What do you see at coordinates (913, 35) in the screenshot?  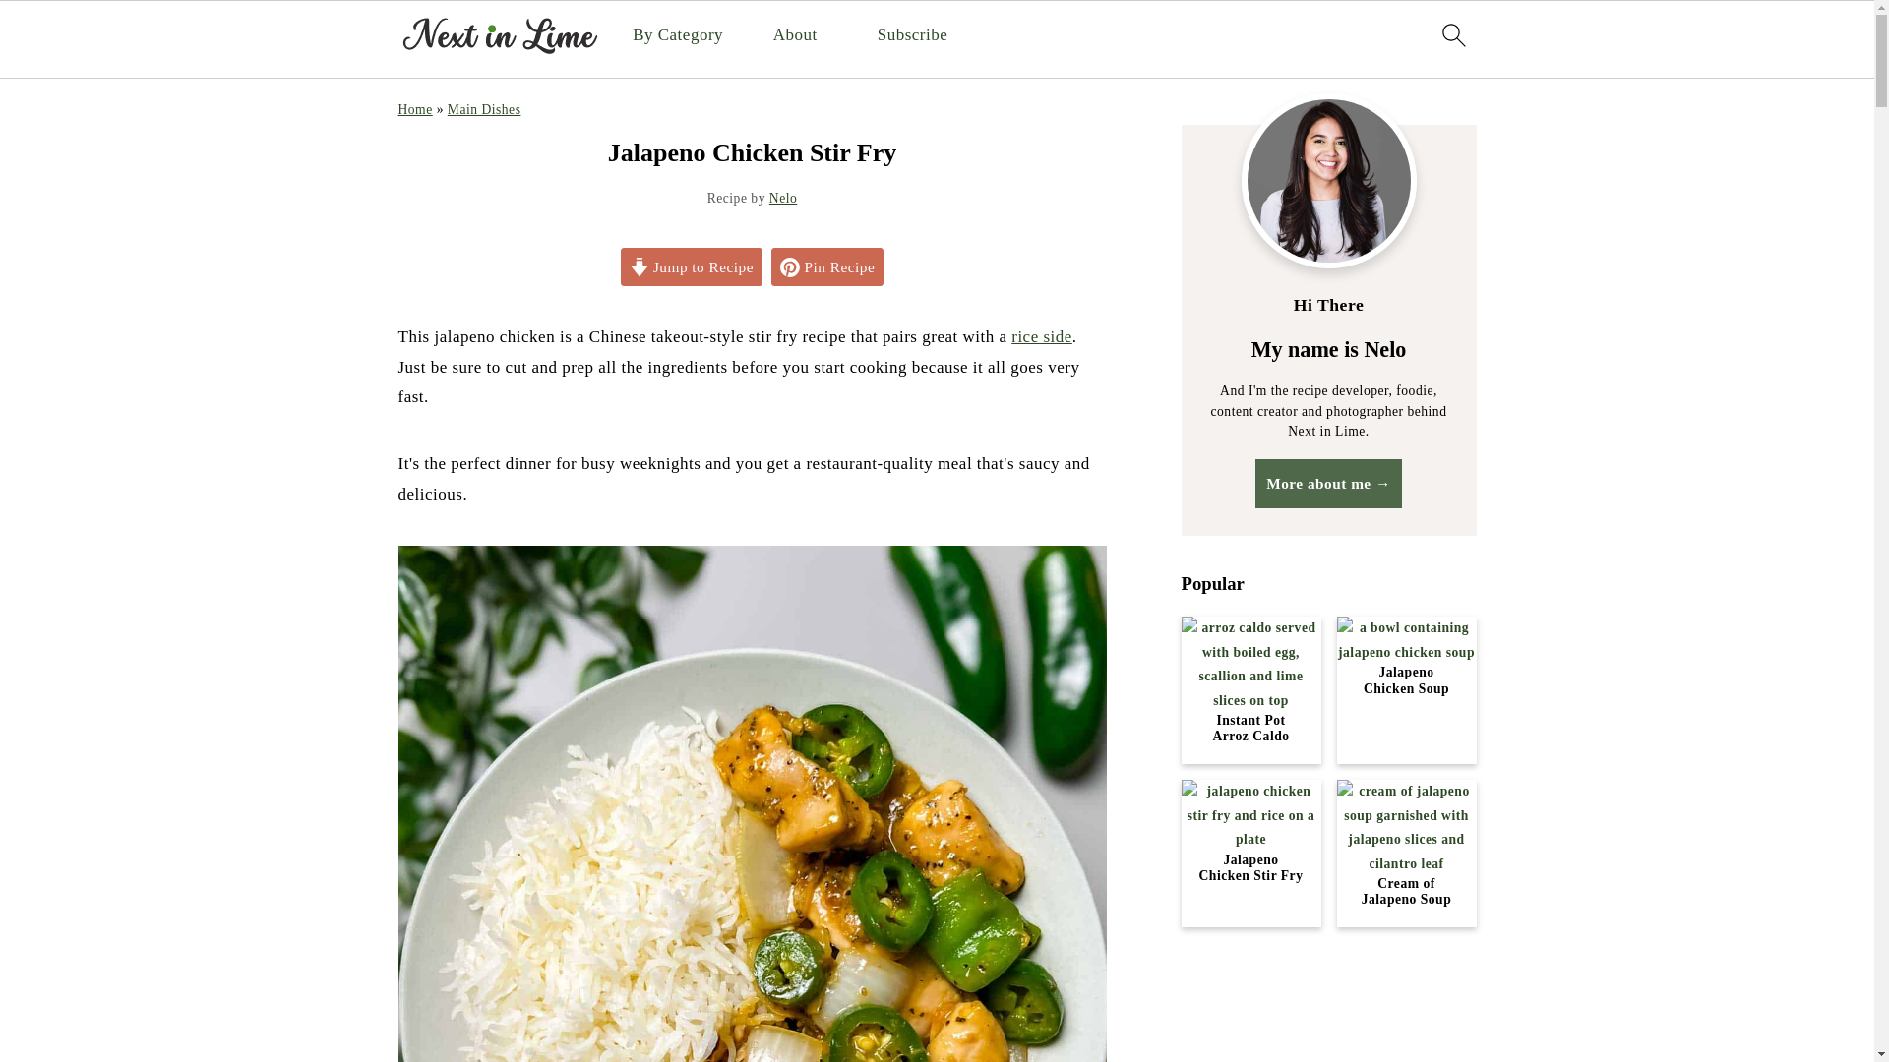 I see `Subscribe` at bounding box center [913, 35].